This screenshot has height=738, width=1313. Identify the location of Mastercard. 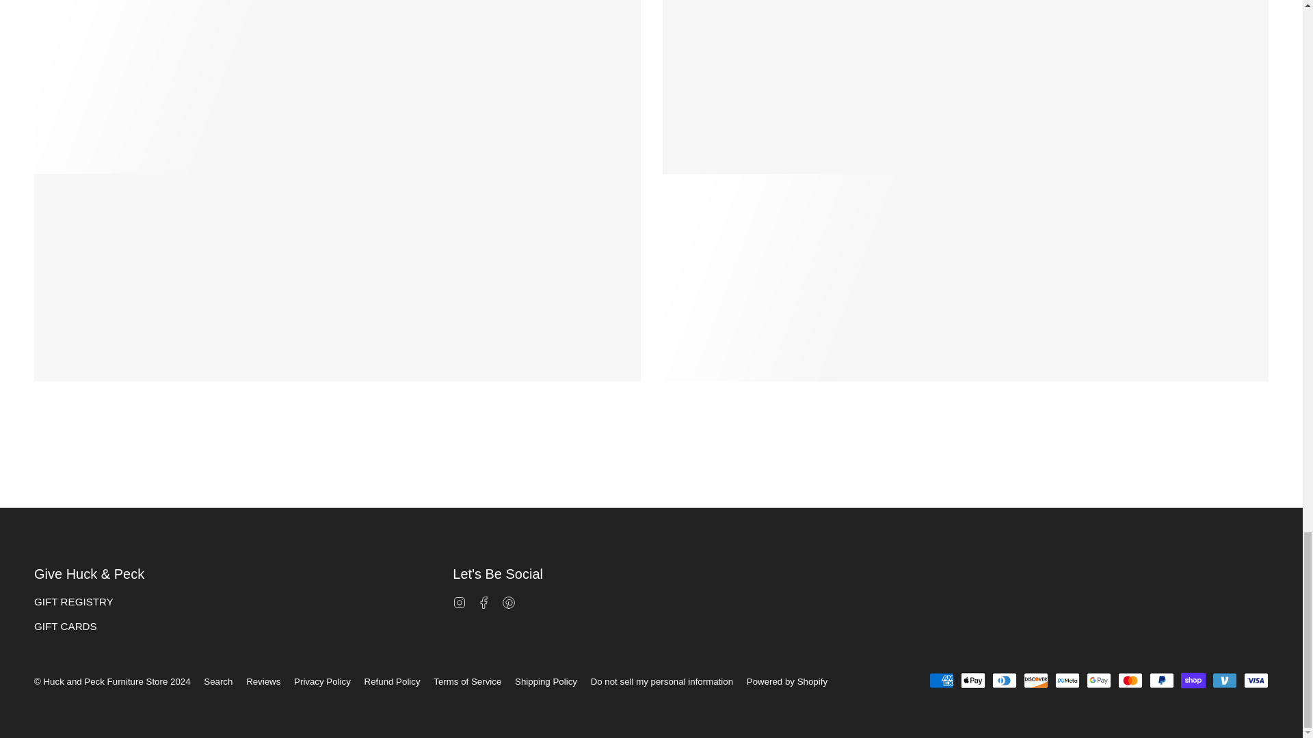
(1130, 680).